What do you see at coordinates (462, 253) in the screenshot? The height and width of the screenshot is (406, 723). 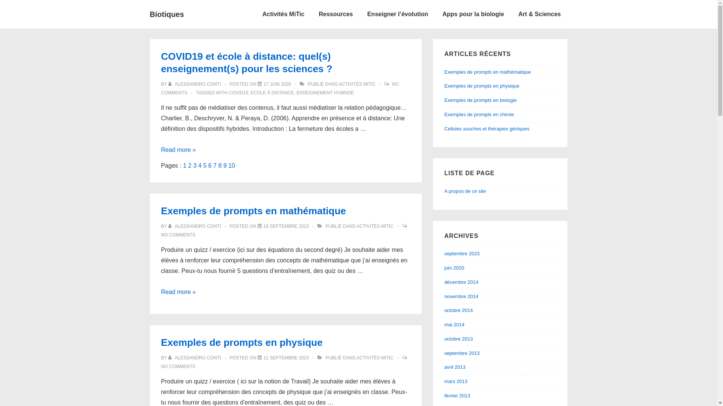 I see `septembre 2023` at bounding box center [462, 253].